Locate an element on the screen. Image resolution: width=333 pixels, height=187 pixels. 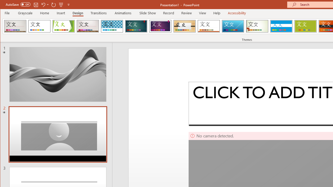
Grayscale is located at coordinates (25, 13).